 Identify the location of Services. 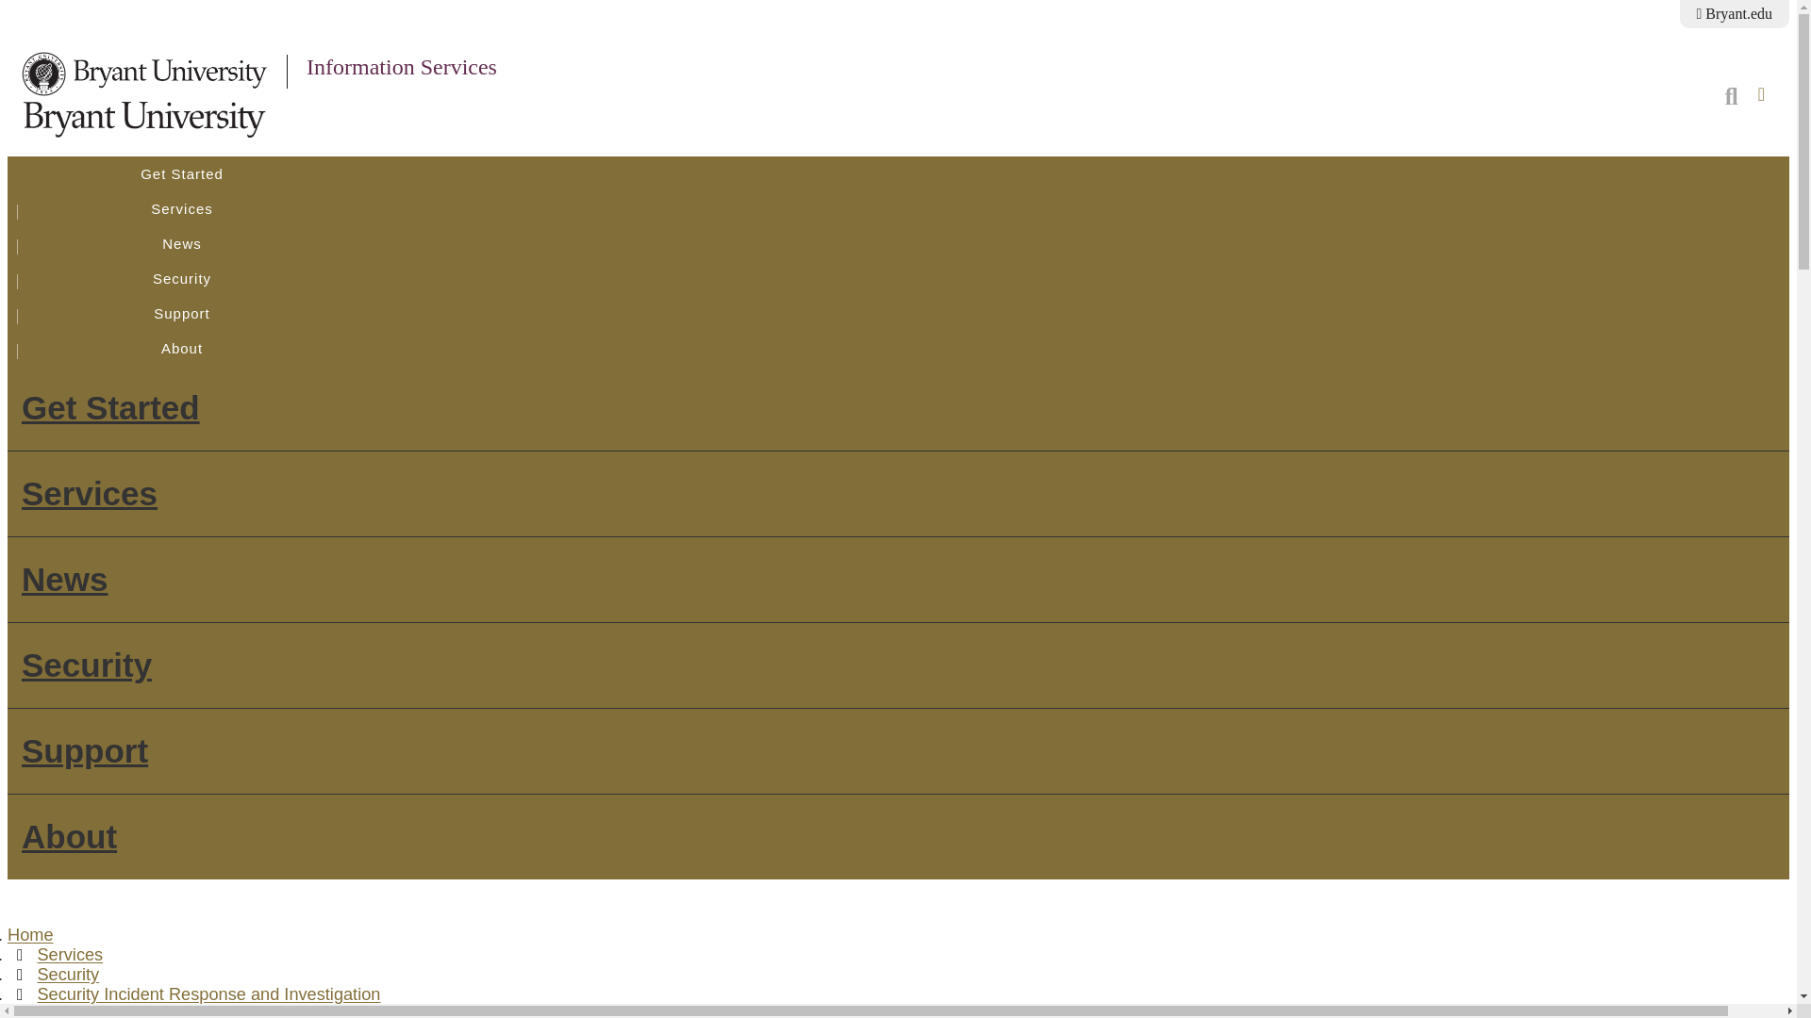
(181, 208).